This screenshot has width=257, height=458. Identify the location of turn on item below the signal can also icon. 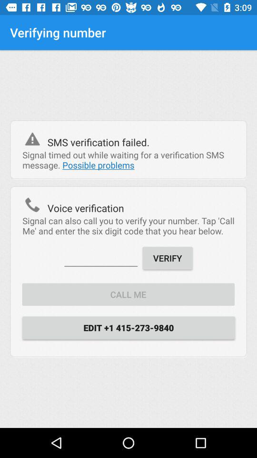
(101, 258).